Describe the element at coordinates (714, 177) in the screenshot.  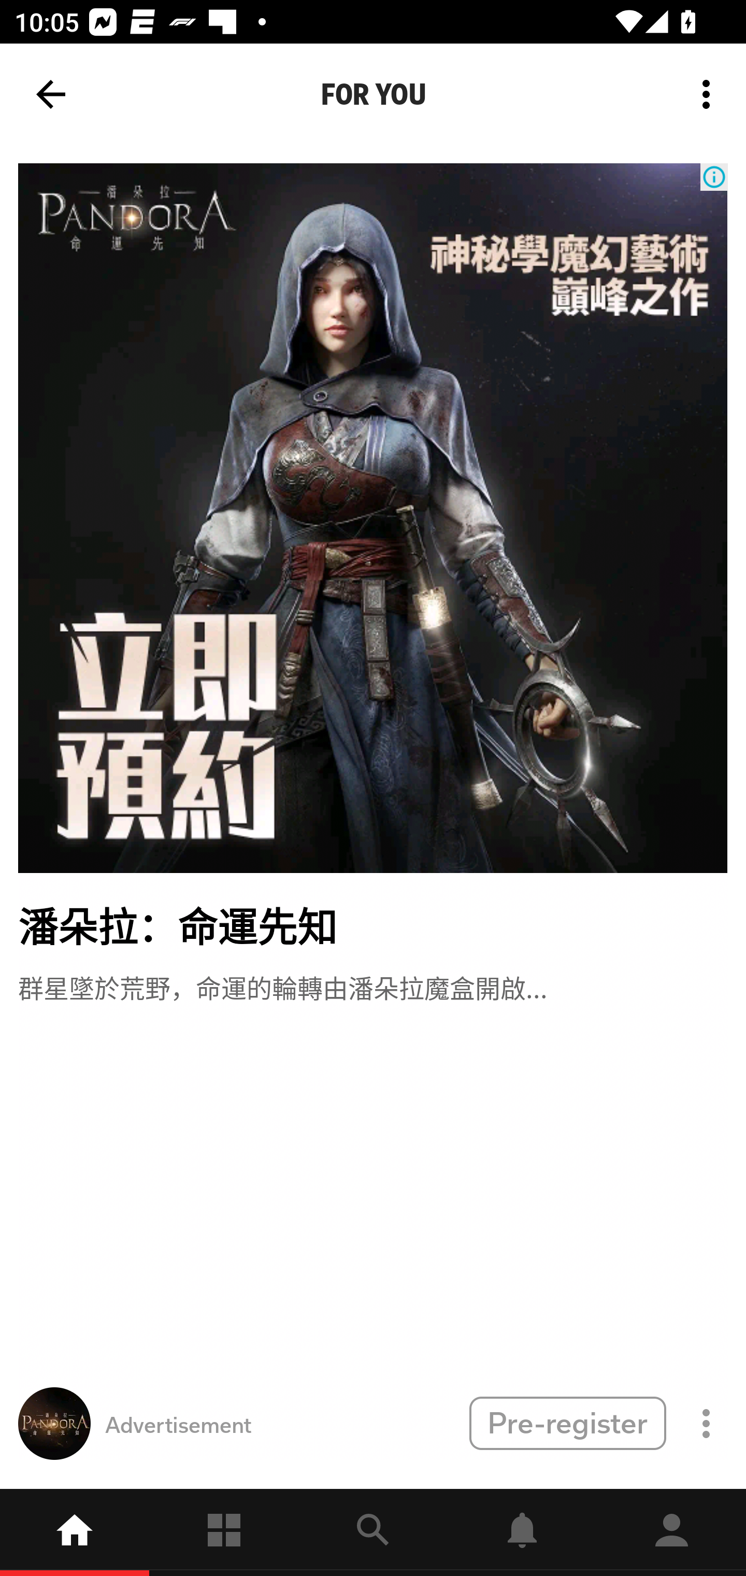
I see `Ad Choices Icon` at that location.